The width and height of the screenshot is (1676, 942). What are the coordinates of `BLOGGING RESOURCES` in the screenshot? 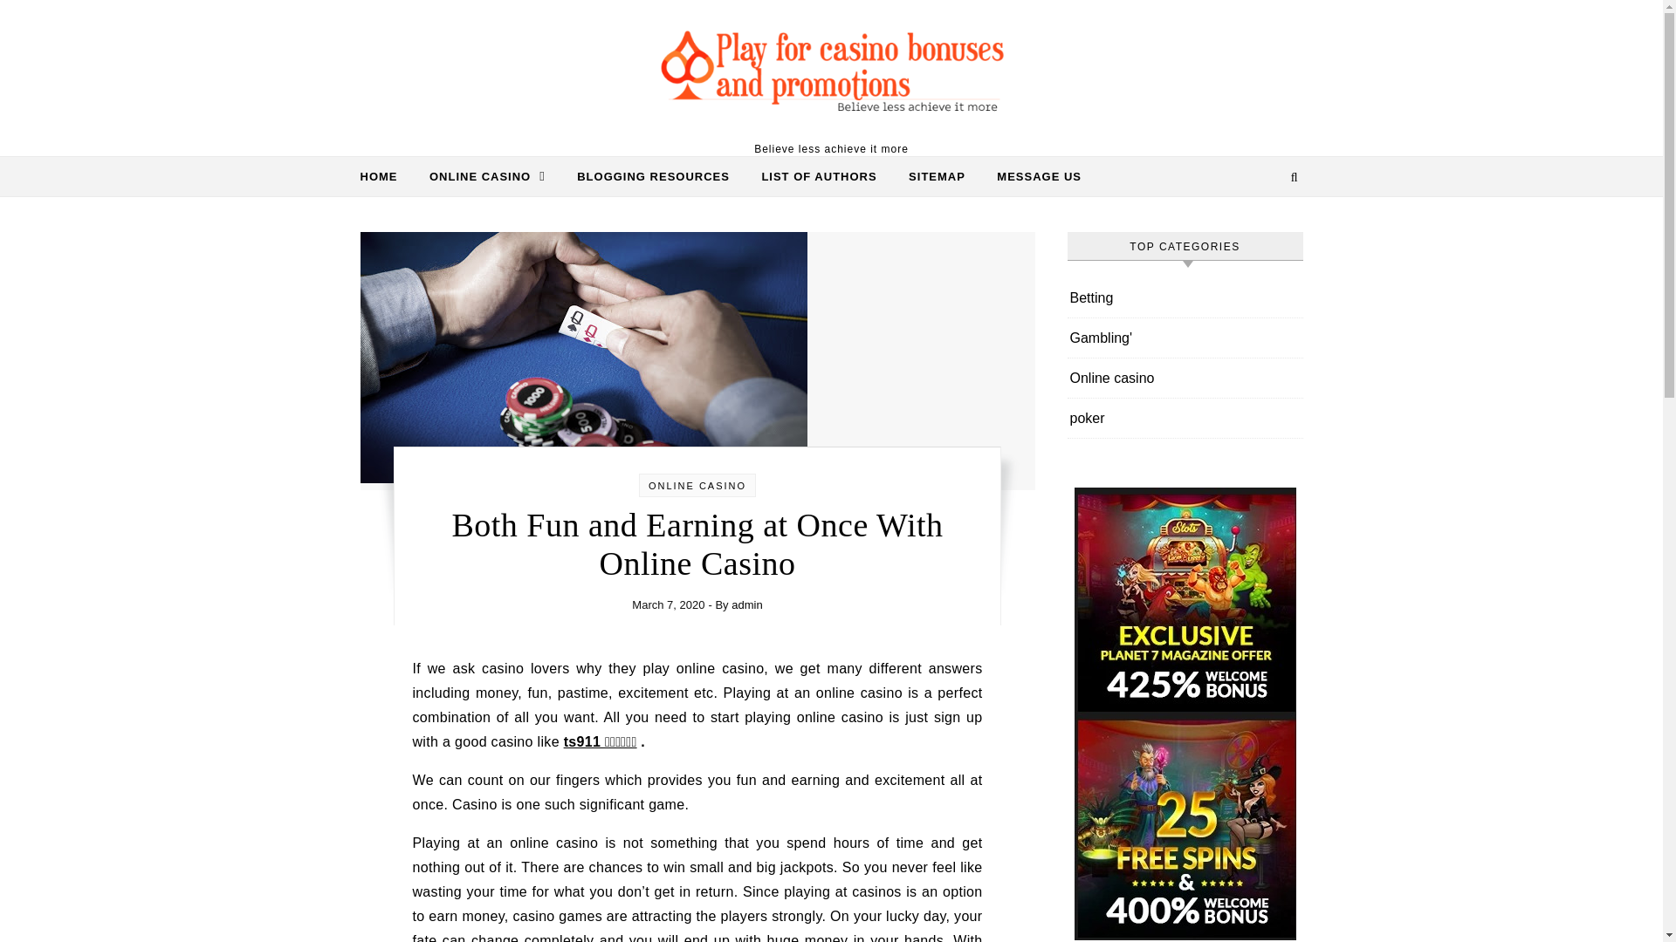 It's located at (653, 176).